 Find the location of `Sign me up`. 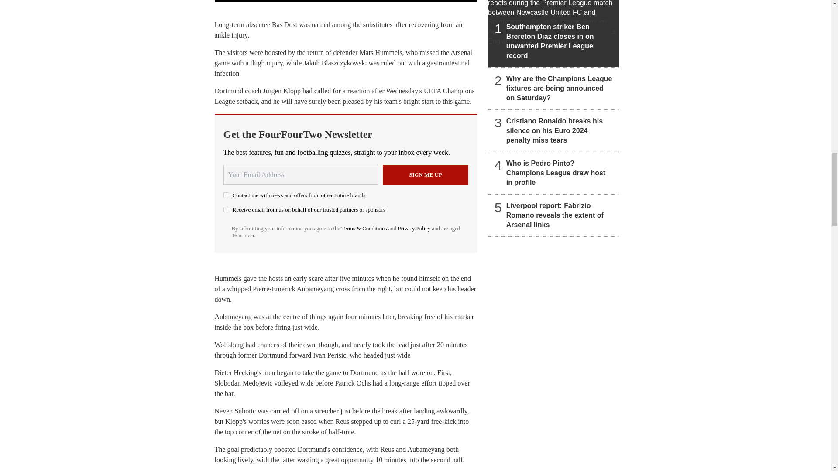

Sign me up is located at coordinates (426, 175).